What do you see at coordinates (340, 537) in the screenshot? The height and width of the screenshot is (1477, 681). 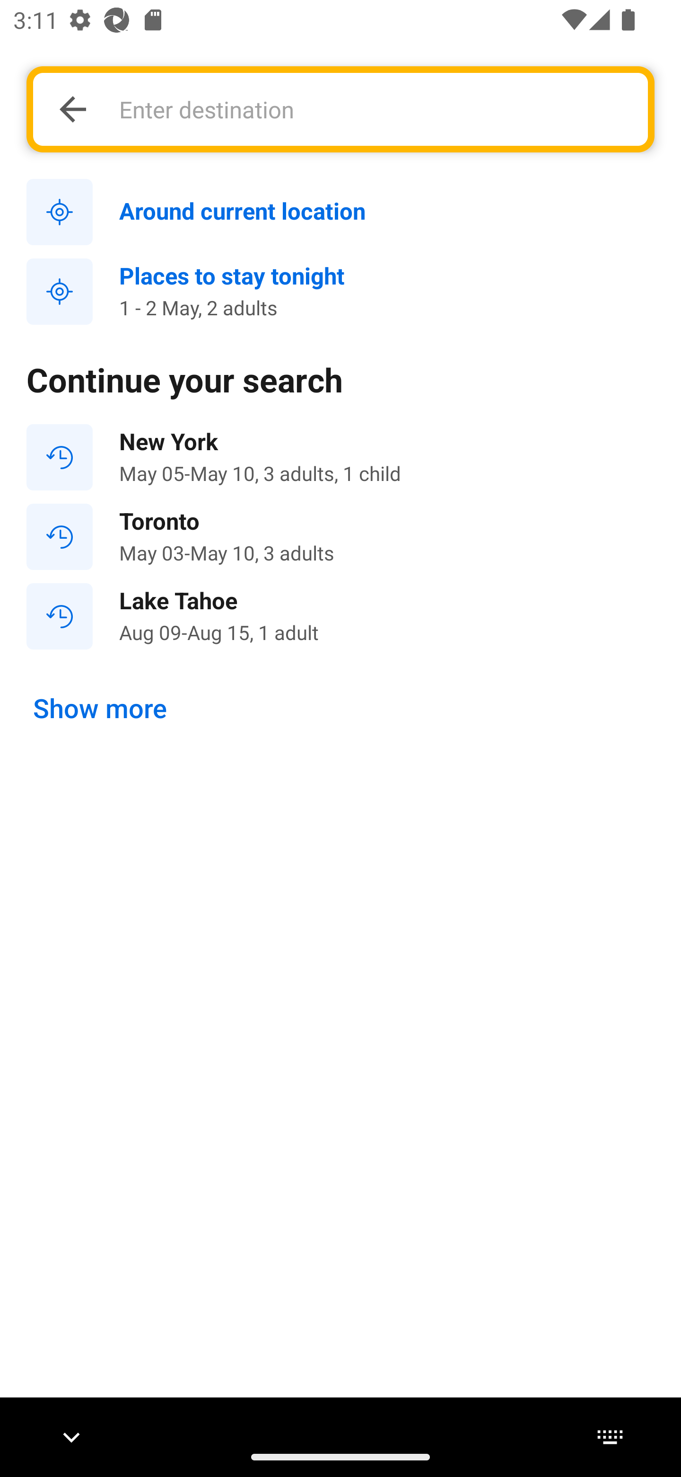 I see `Toronto May 03-May 10, 3 adults ` at bounding box center [340, 537].